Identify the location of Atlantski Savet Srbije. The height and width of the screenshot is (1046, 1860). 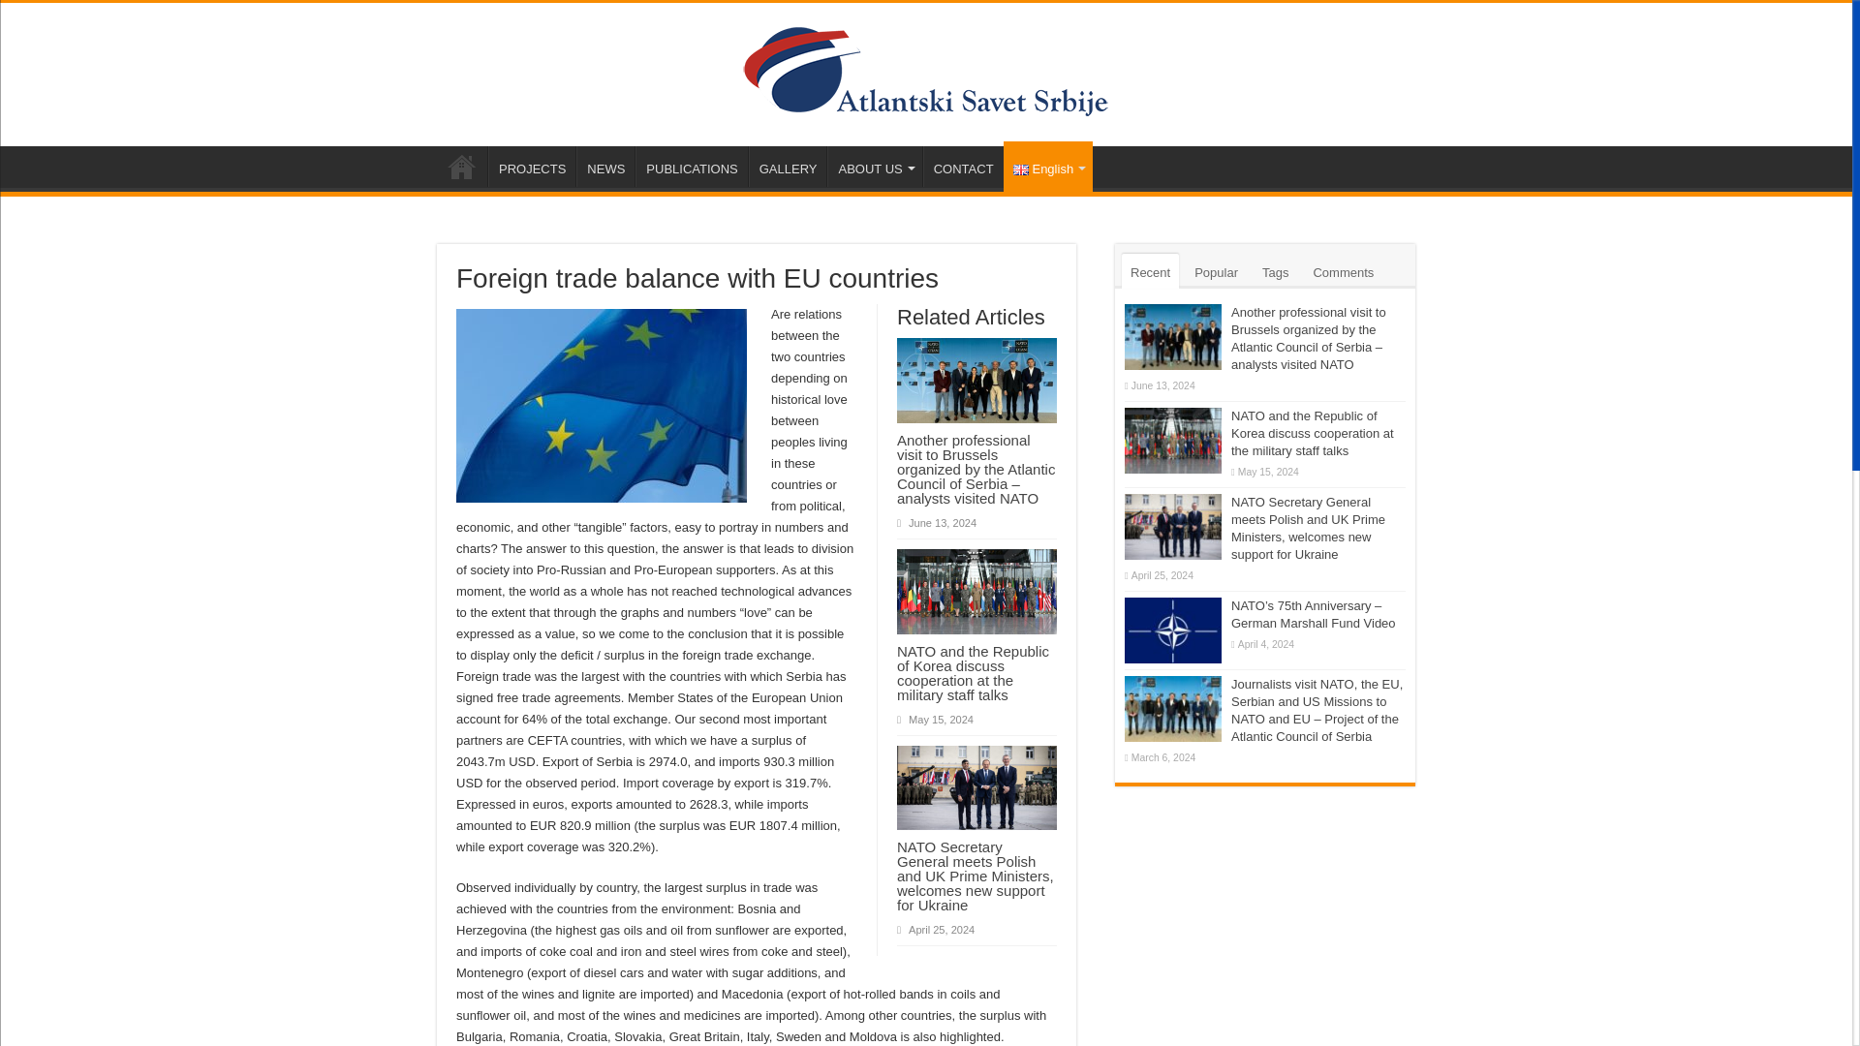
(926, 70).